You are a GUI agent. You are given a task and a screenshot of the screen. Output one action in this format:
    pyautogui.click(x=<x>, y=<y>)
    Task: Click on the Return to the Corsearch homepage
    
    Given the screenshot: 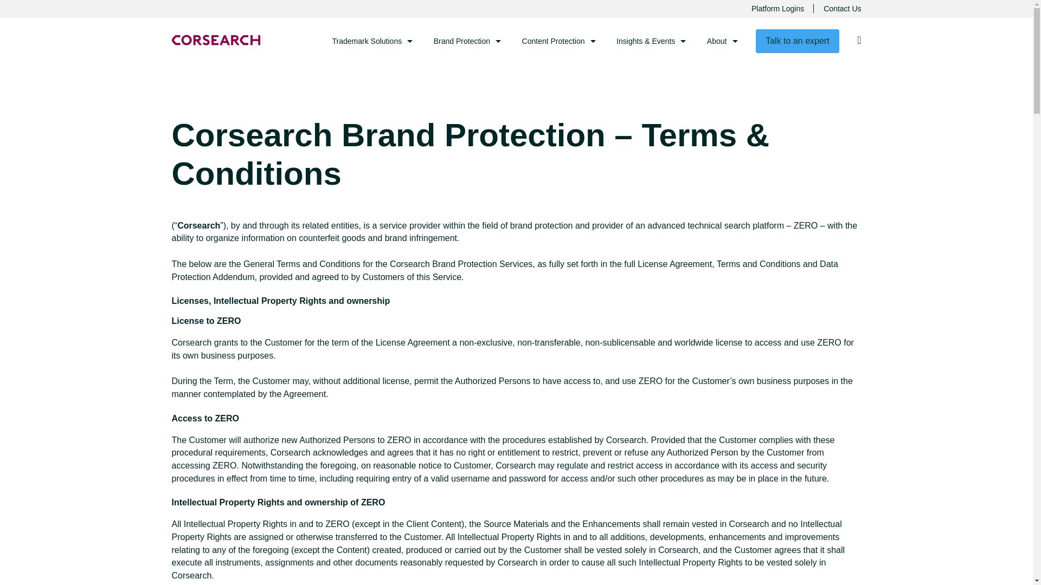 What is the action you would take?
    pyautogui.click(x=215, y=40)
    